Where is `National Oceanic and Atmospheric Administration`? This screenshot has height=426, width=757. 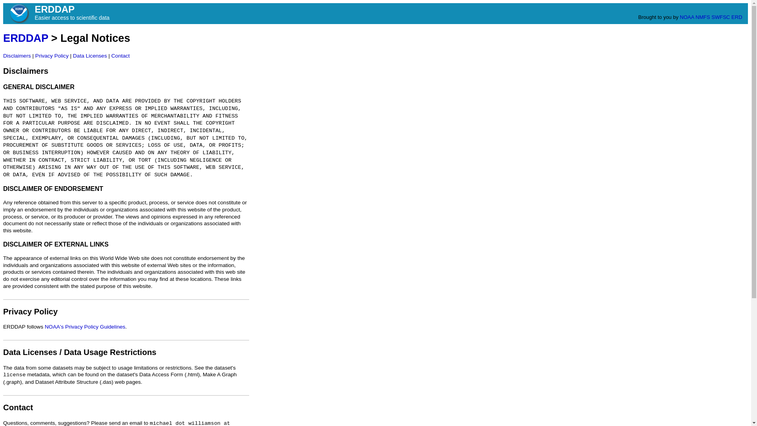 National Oceanic and Atmospheric Administration is located at coordinates (687, 17).